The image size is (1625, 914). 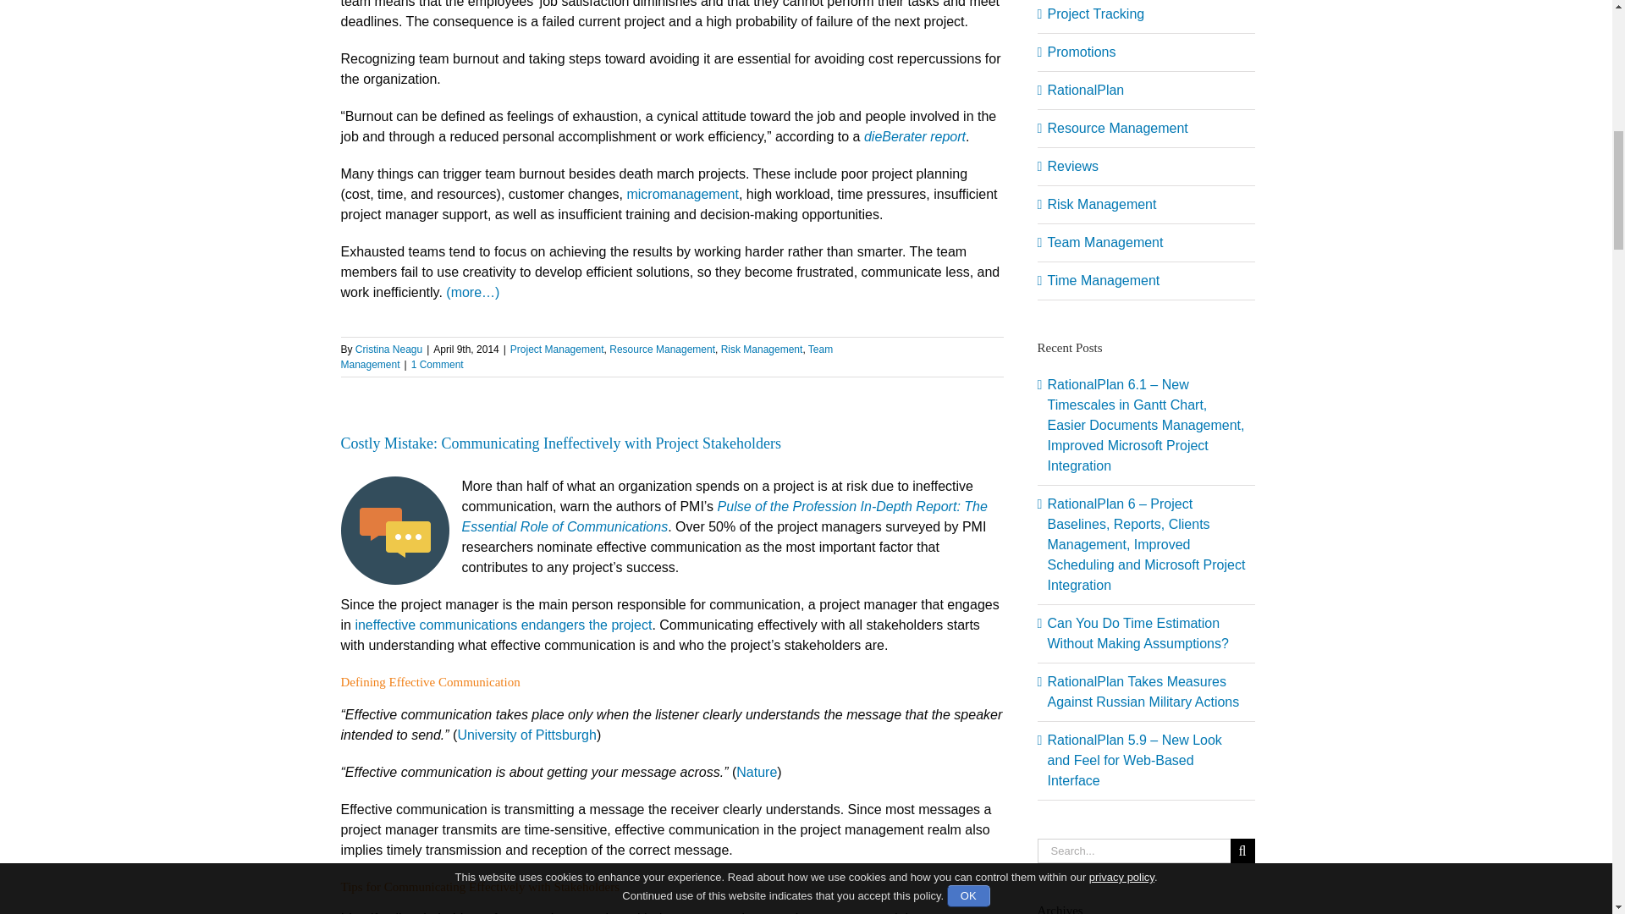 What do you see at coordinates (394, 530) in the screenshot?
I see `Communication in Project Management` at bounding box center [394, 530].